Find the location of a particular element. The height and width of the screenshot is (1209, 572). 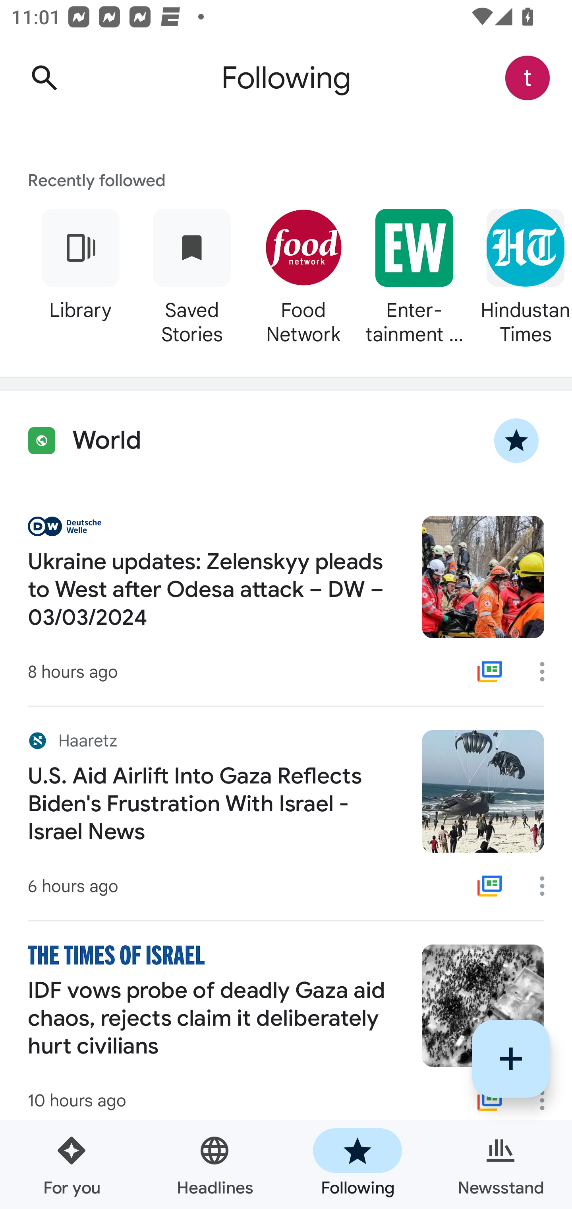

For you is located at coordinates (71, 1164).